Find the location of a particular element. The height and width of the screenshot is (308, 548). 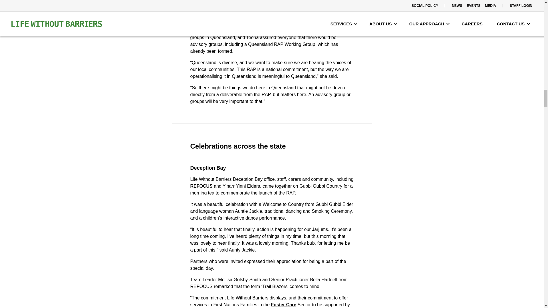

REFOCUS is located at coordinates (201, 186).